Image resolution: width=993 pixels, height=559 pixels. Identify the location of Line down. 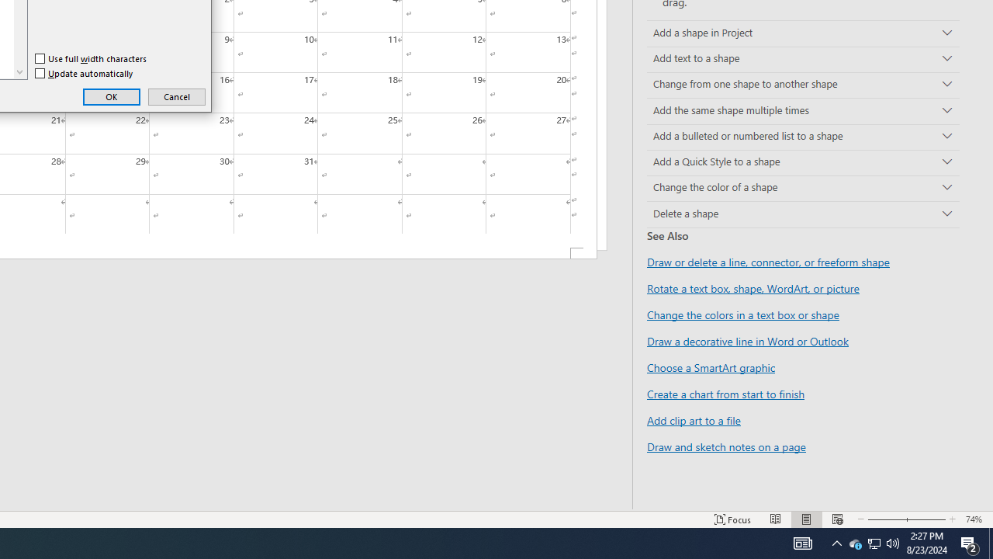
(768, 262).